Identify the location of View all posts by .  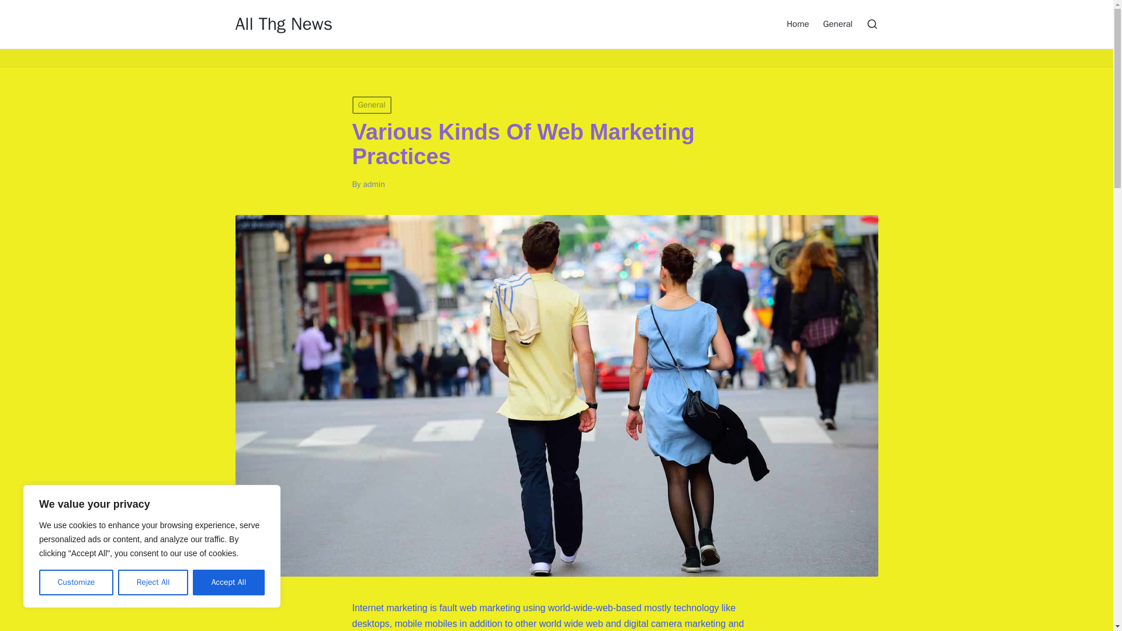
(373, 184).